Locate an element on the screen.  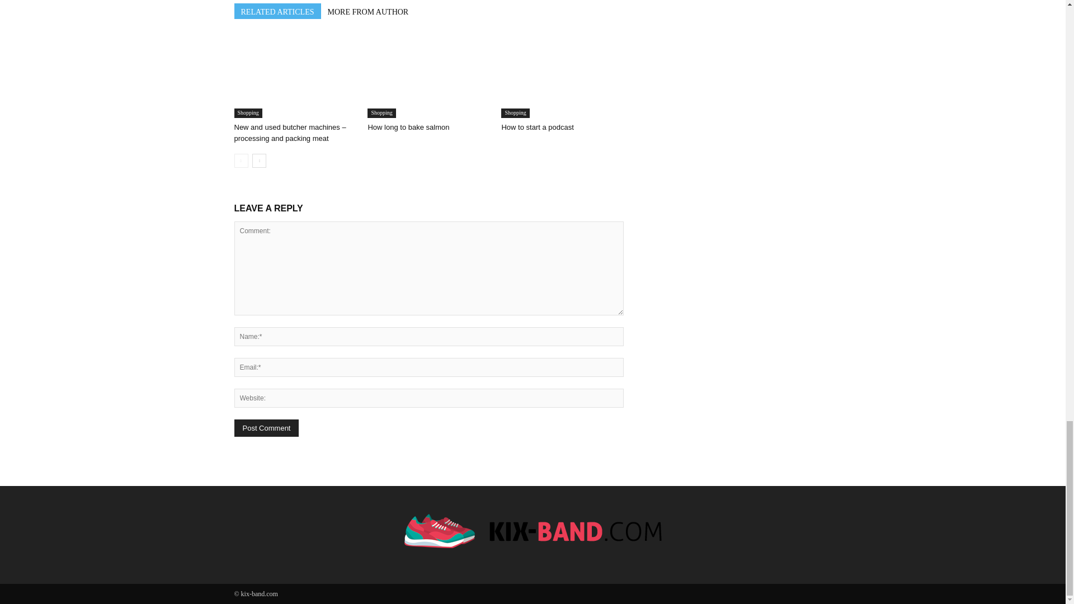
How long to bake salmon is located at coordinates (408, 128).